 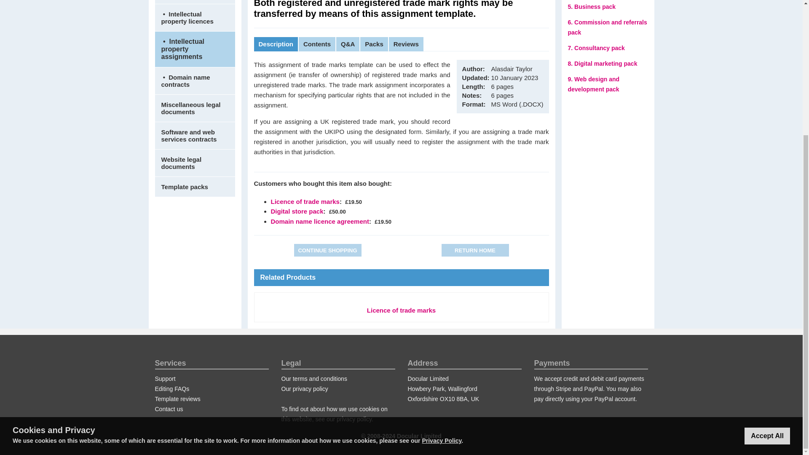 I want to click on Contents, so click(x=317, y=44).